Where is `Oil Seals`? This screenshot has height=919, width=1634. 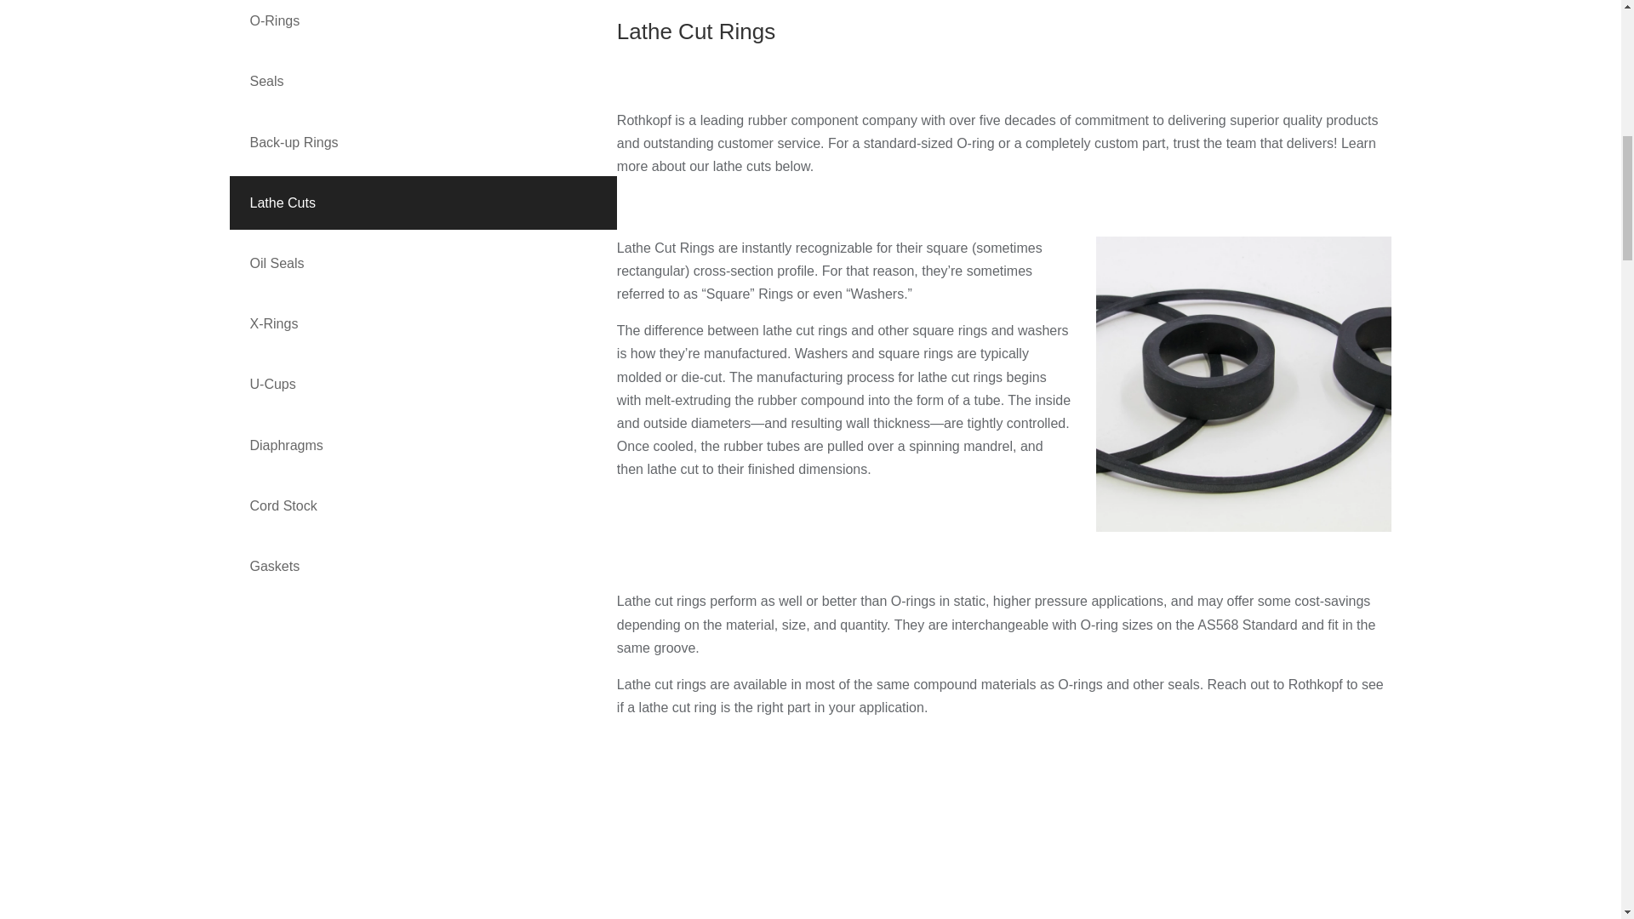 Oil Seals is located at coordinates (424, 263).